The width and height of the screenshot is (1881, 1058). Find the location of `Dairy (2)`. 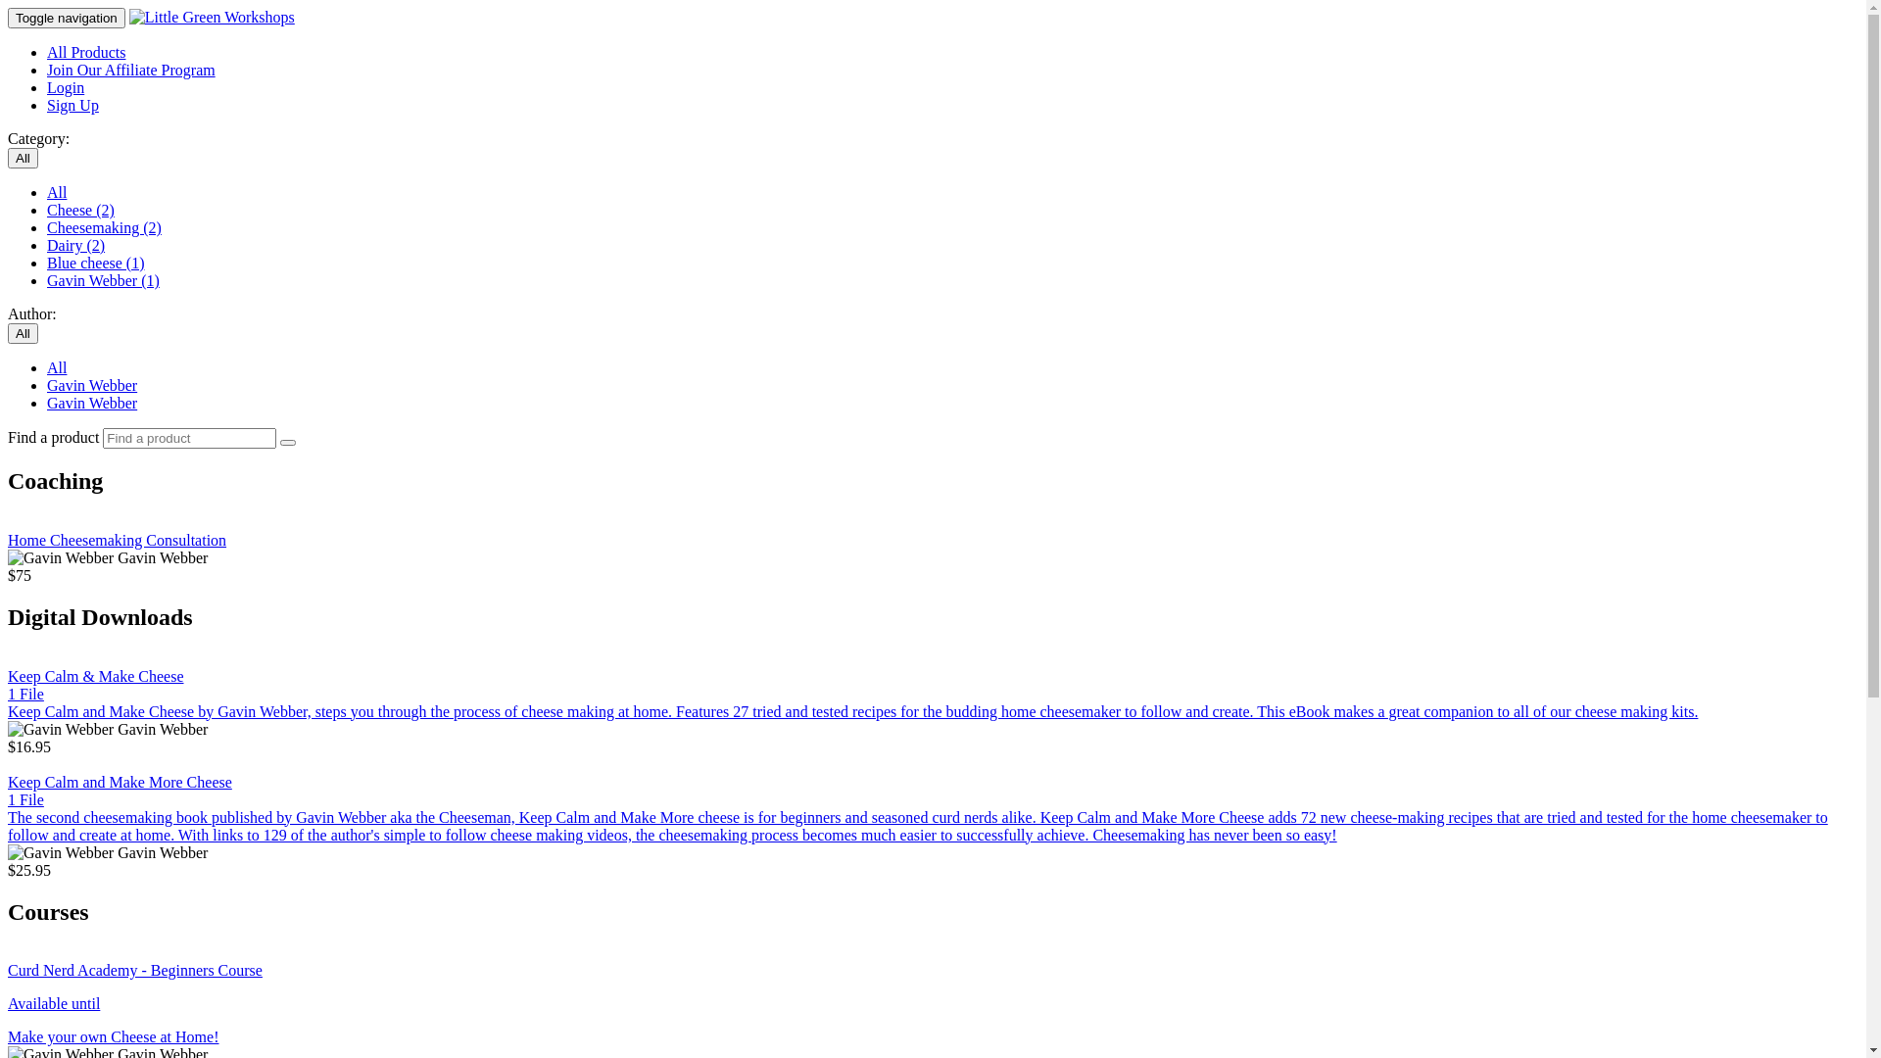

Dairy (2) is located at coordinates (76, 245).